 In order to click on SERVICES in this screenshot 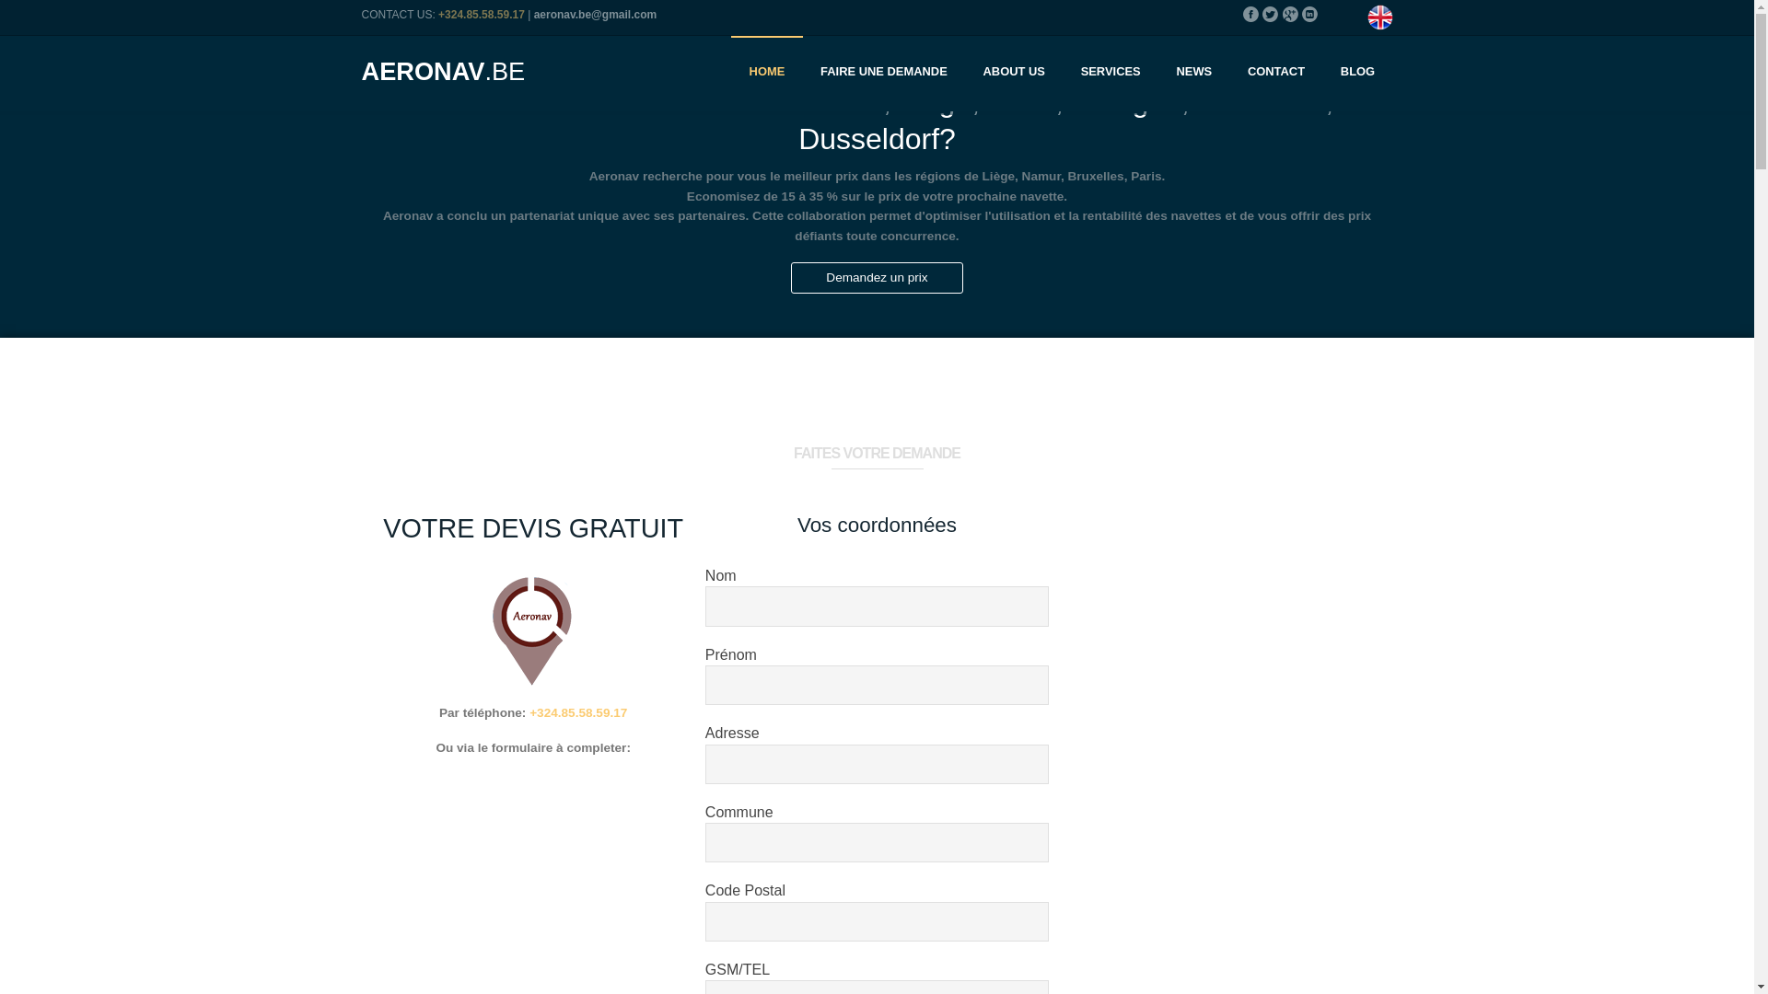, I will do `click(1111, 74)`.